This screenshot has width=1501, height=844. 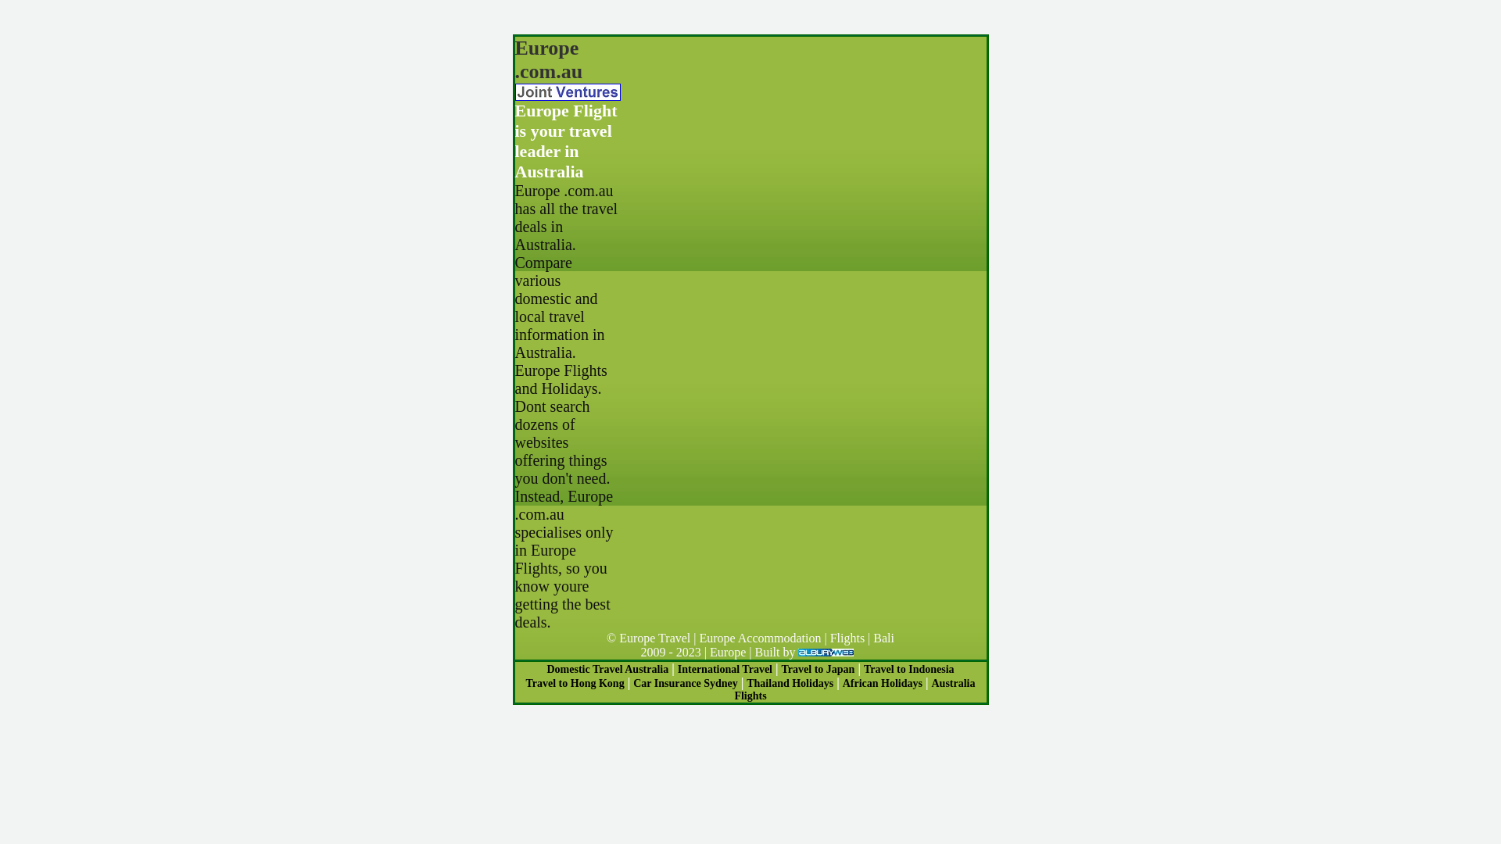 What do you see at coordinates (790, 683) in the screenshot?
I see `Thailand Holidays` at bounding box center [790, 683].